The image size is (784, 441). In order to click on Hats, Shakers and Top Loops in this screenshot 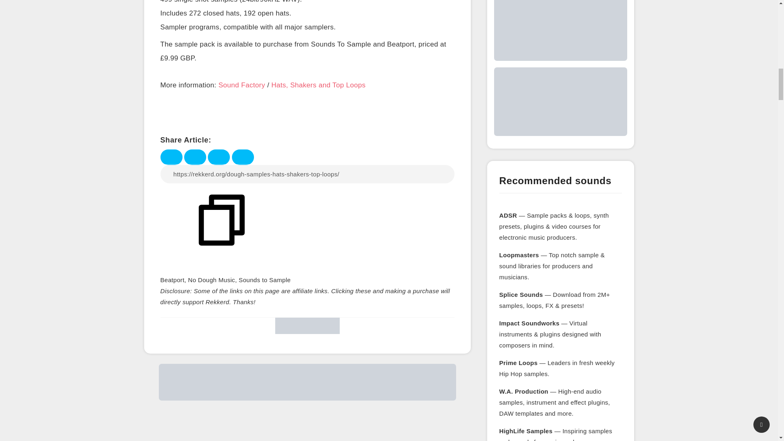, I will do `click(318, 86)`.